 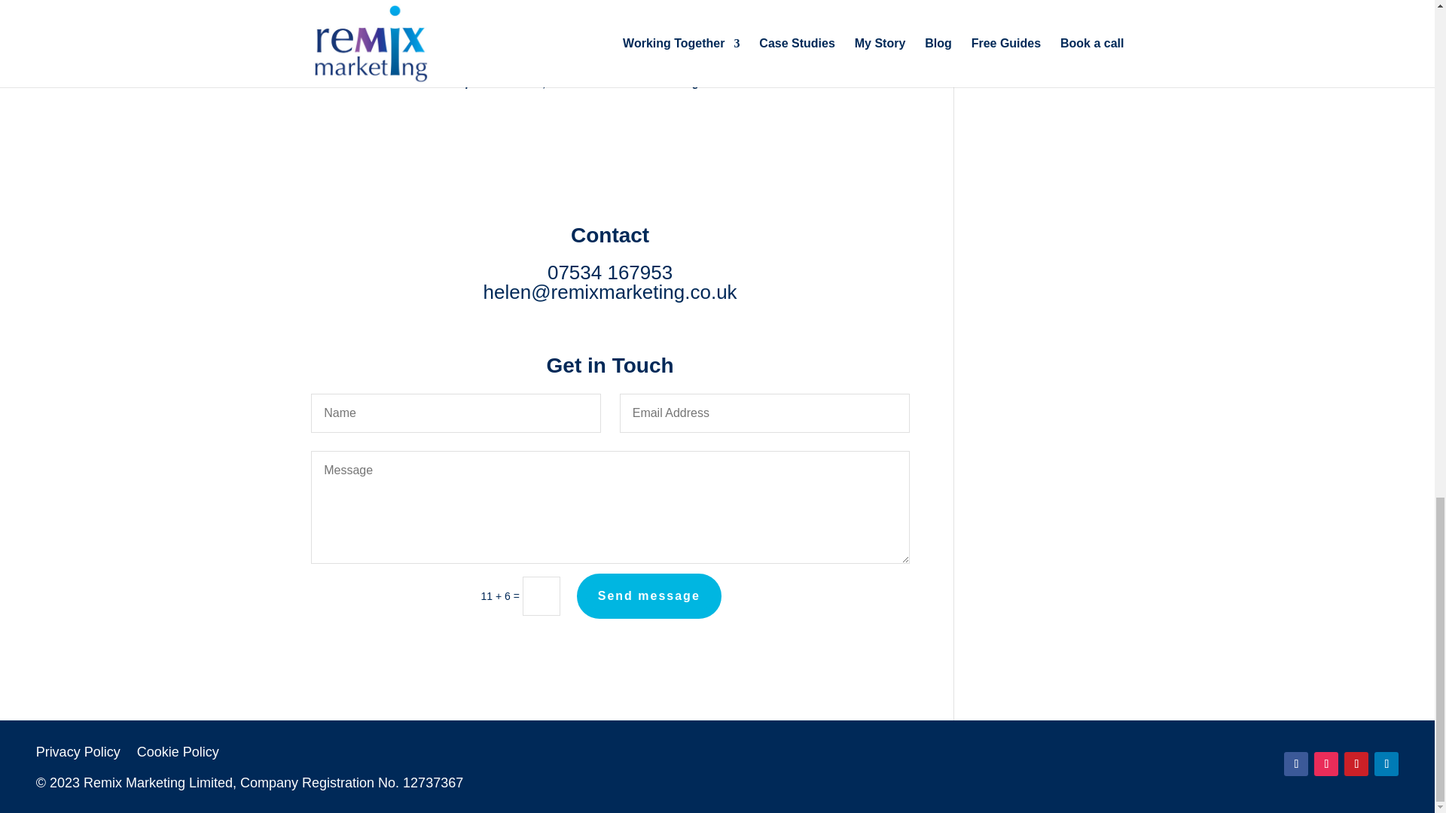 What do you see at coordinates (1356, 764) in the screenshot?
I see `Follow on Pinterest` at bounding box center [1356, 764].